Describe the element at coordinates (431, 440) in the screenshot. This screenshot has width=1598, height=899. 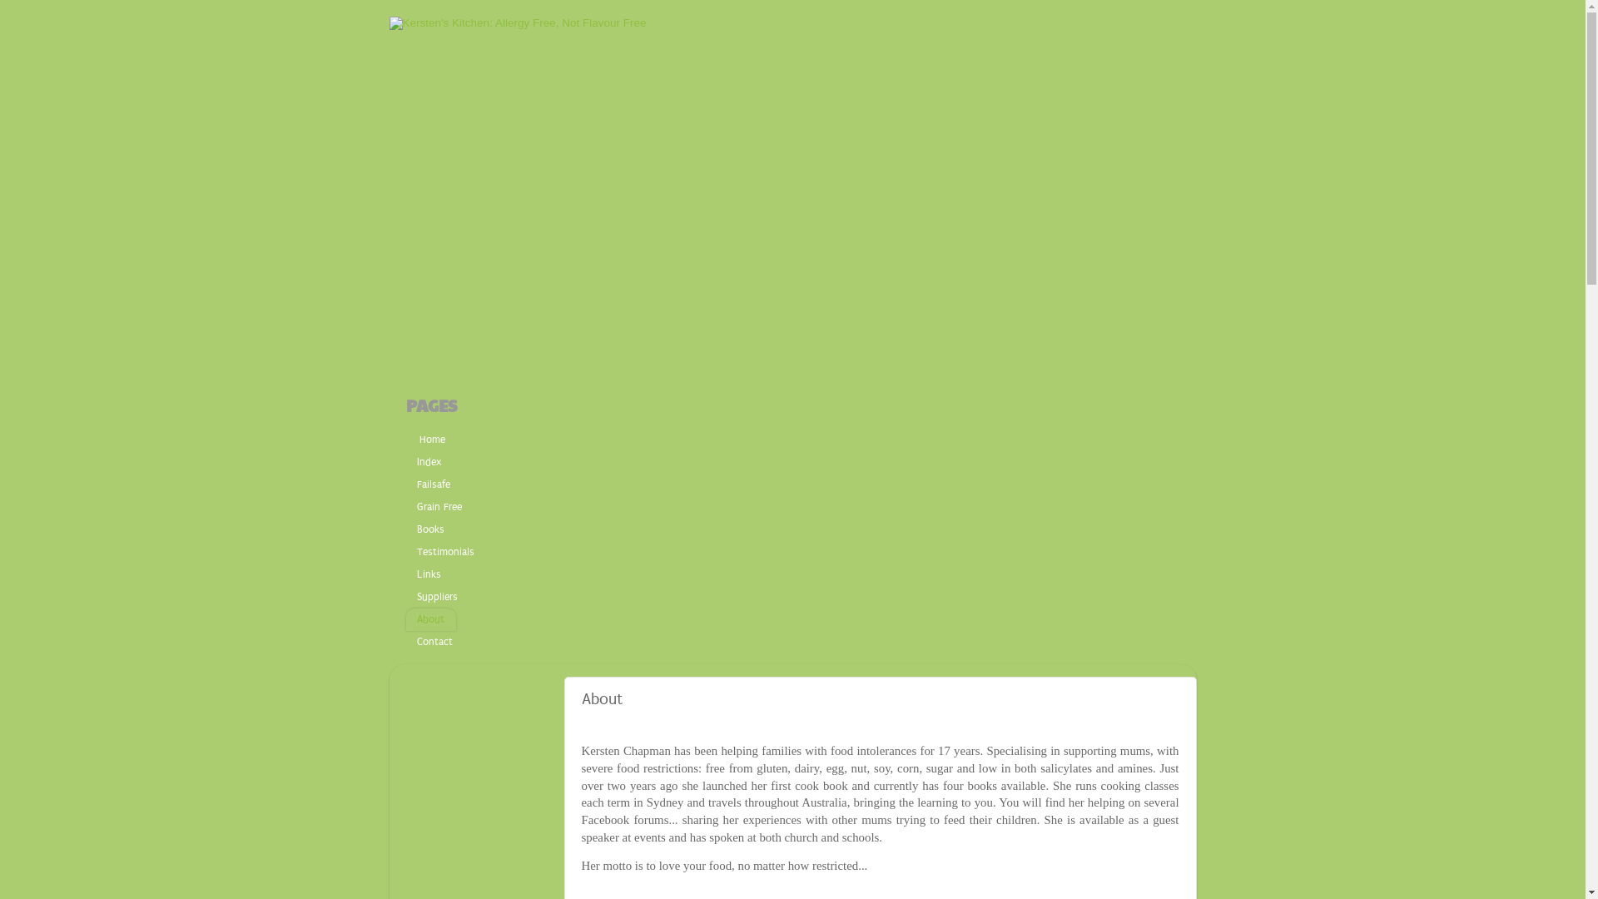
I see `Home` at that location.